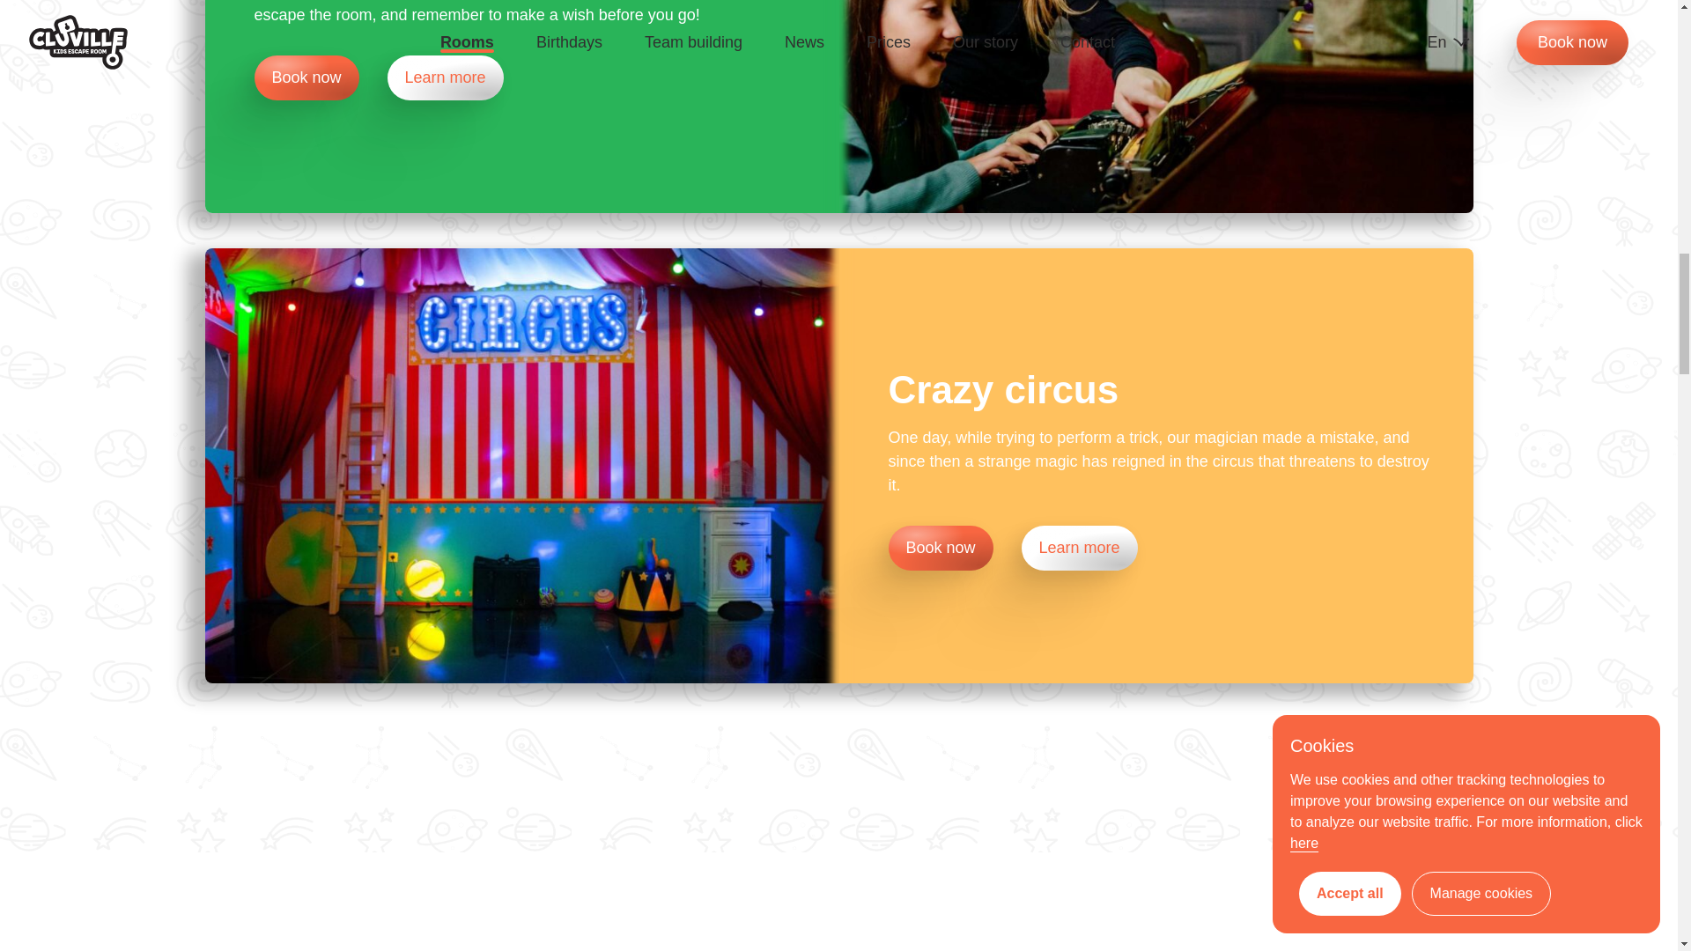 The image size is (1691, 951). I want to click on Book now, so click(941, 548).